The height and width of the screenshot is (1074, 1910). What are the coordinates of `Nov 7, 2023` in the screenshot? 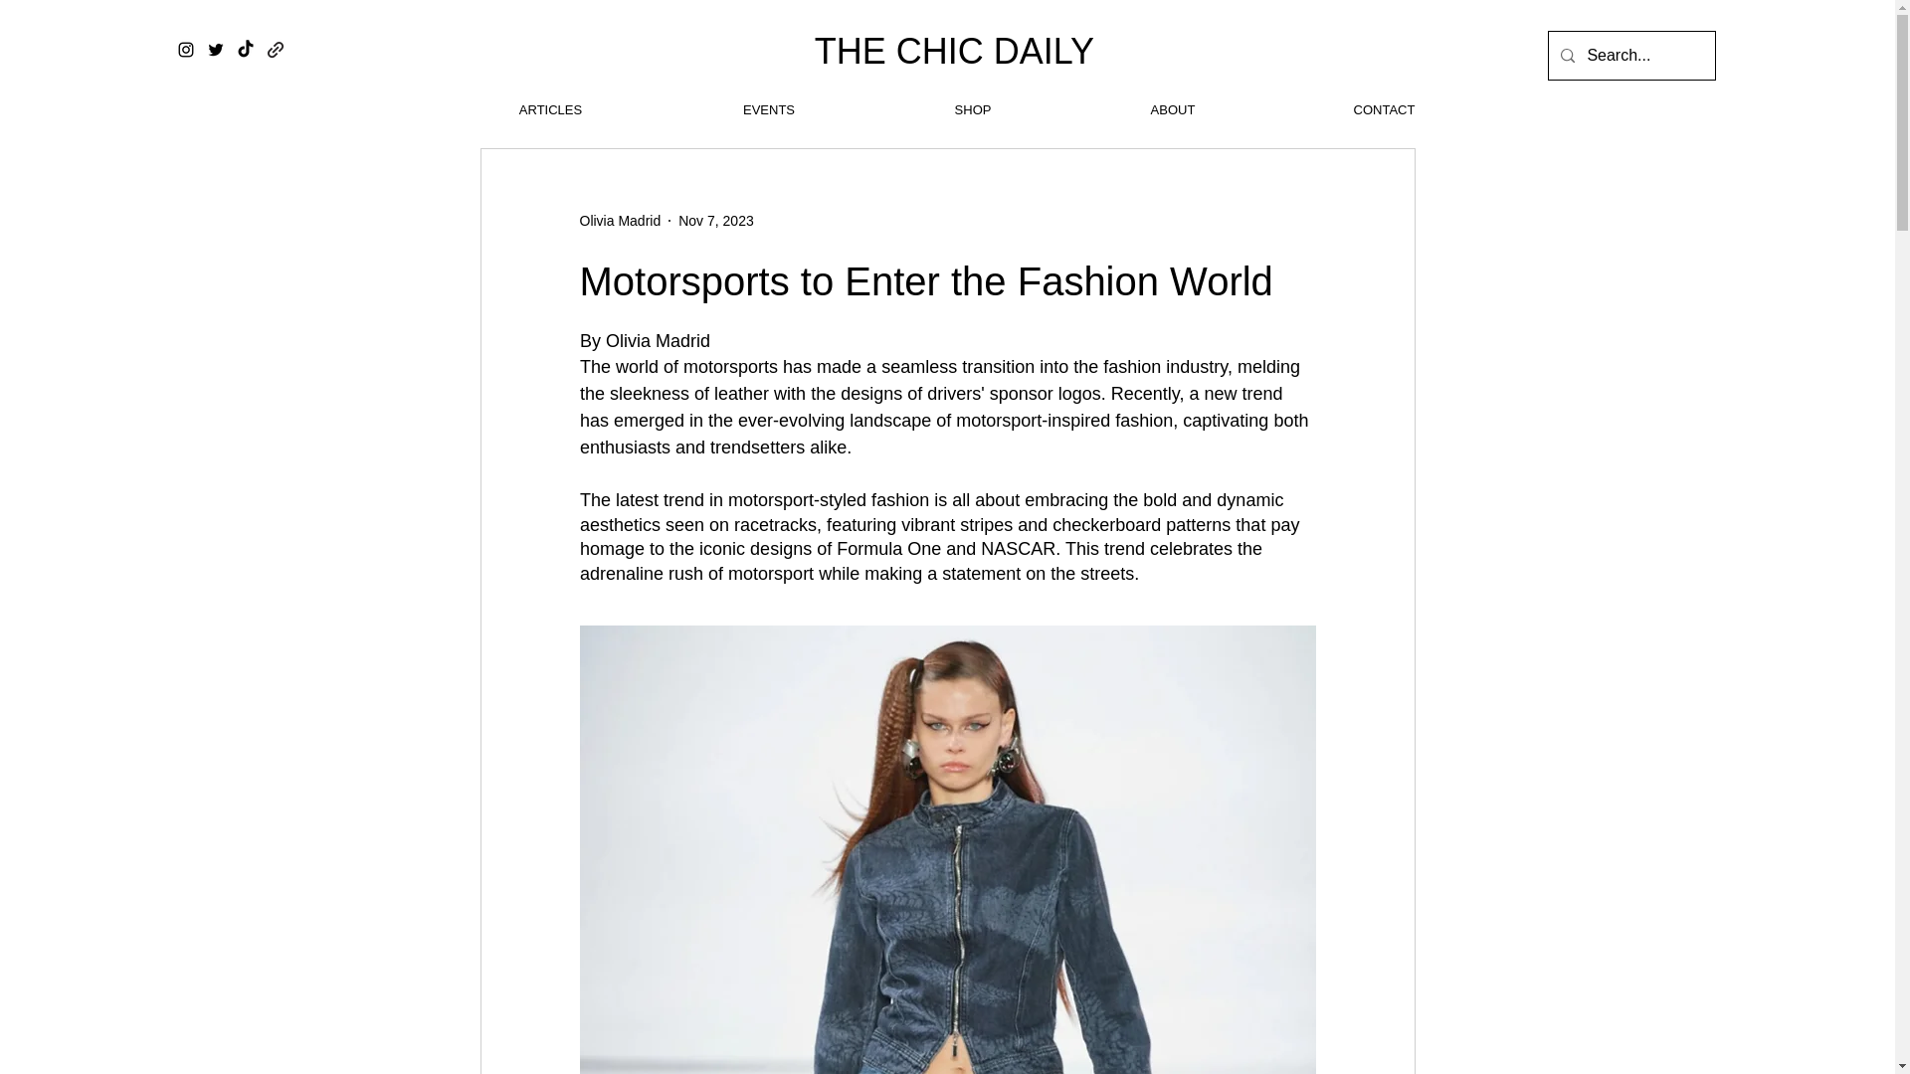 It's located at (716, 221).